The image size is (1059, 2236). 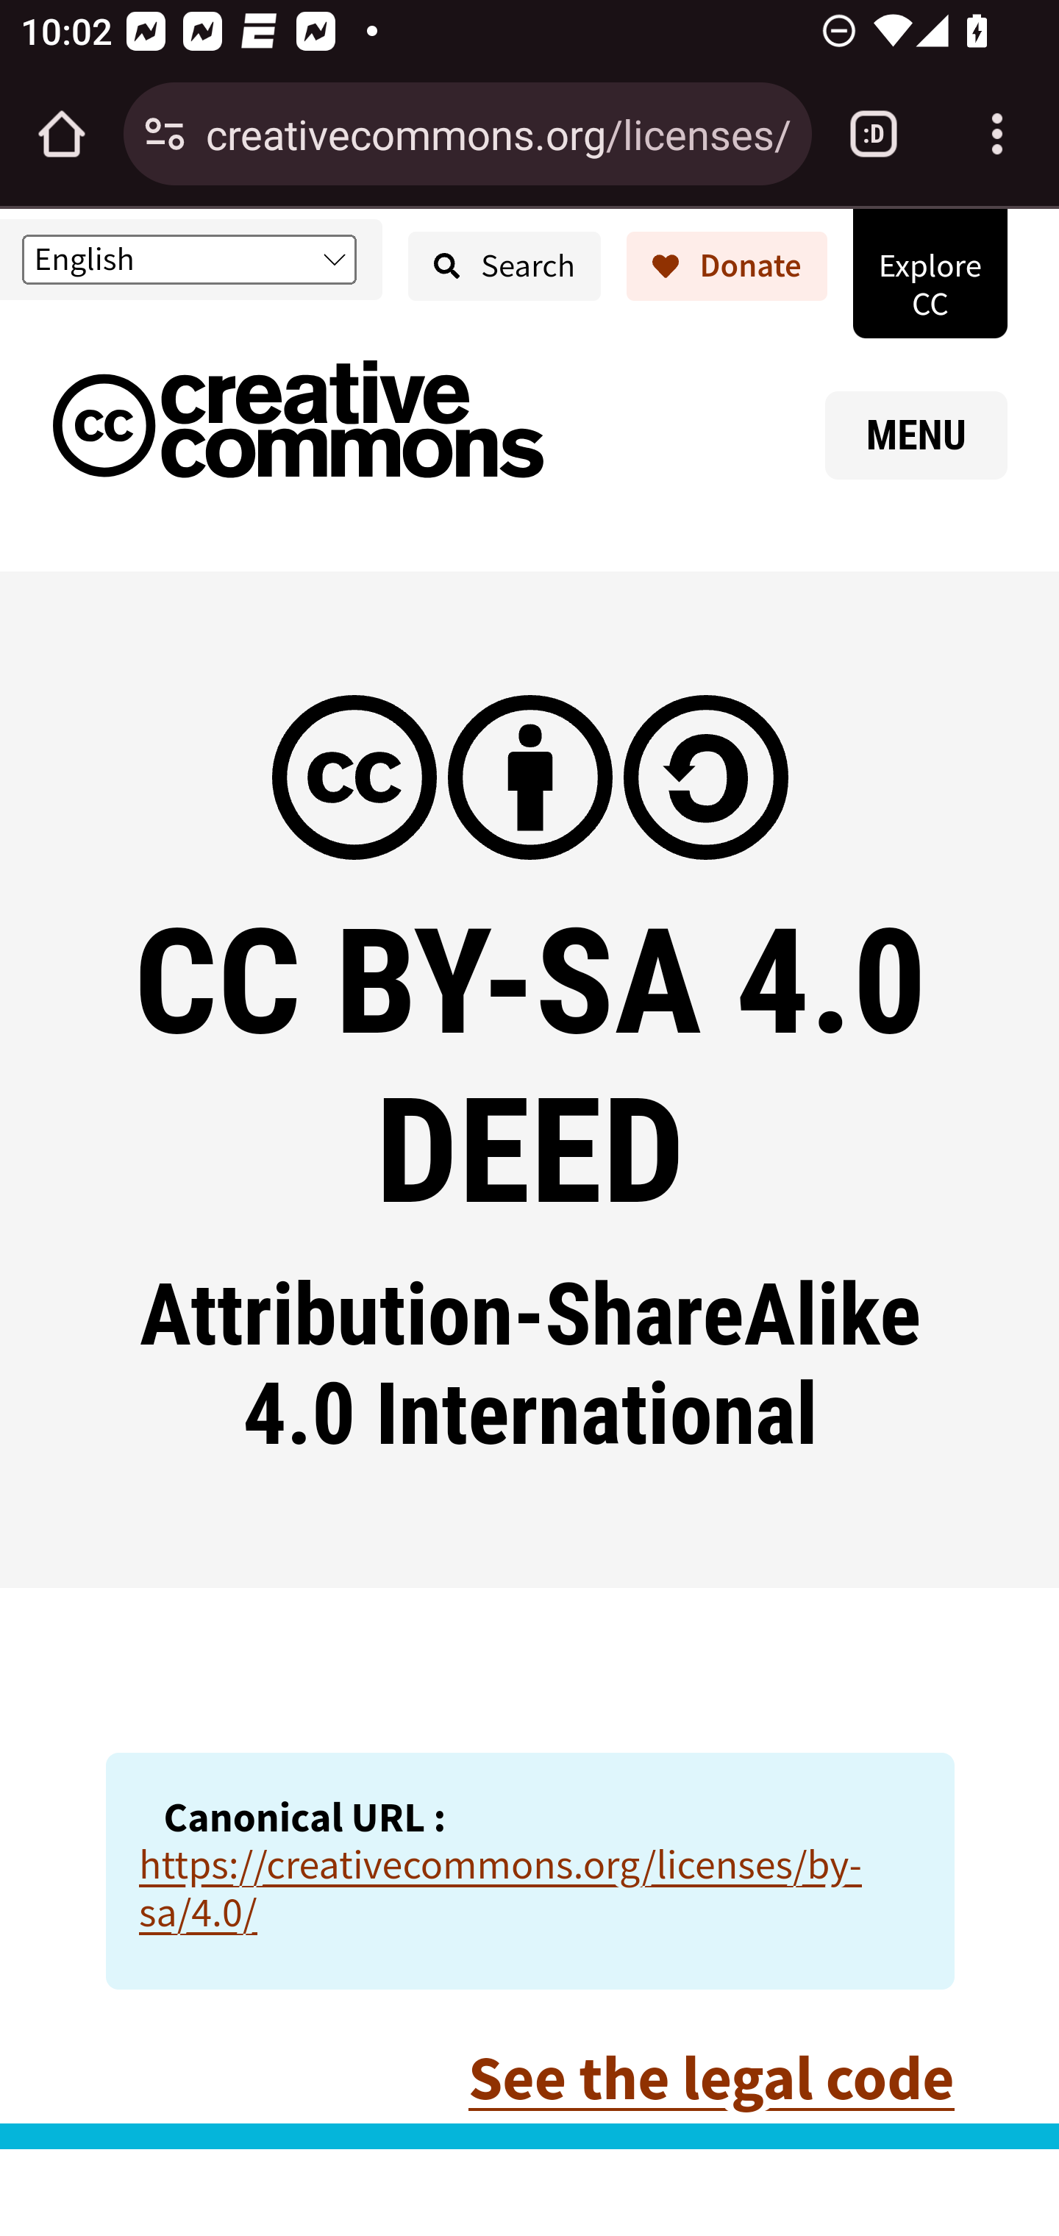 I want to click on Creative Commons, so click(x=299, y=425).